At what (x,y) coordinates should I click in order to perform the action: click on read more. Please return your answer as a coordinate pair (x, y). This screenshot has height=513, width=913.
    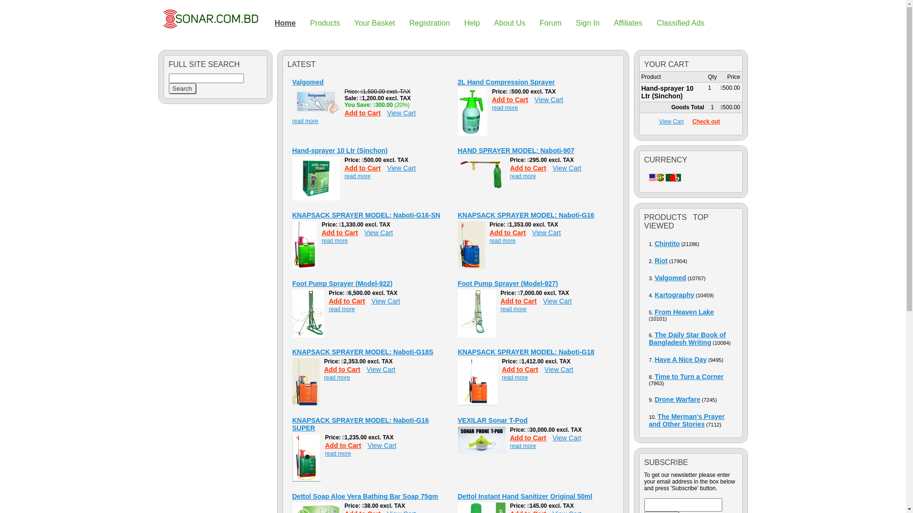
    Looking at the image, I should click on (525, 176).